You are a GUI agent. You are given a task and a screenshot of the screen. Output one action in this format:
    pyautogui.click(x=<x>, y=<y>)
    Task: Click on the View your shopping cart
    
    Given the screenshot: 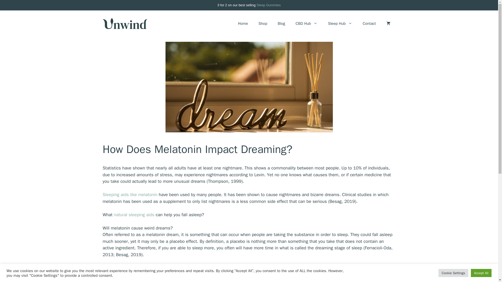 What is the action you would take?
    pyautogui.click(x=388, y=23)
    